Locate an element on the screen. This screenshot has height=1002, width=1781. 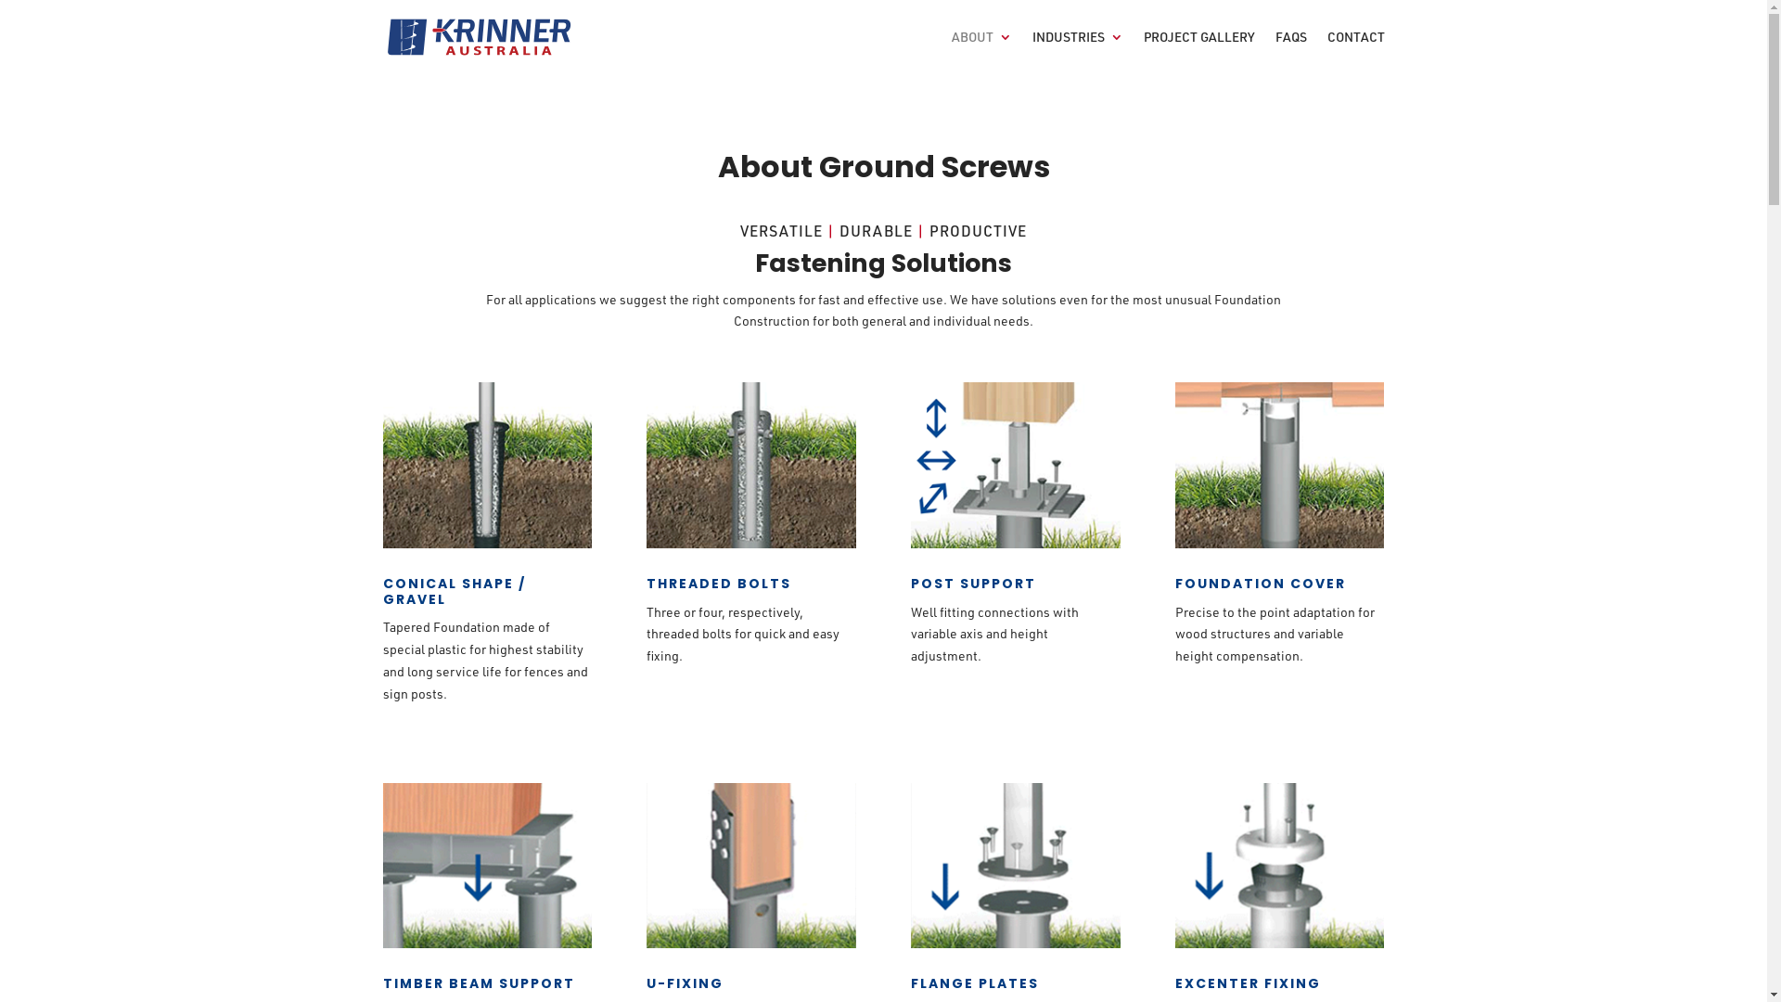
ABOUT is located at coordinates (981, 52).